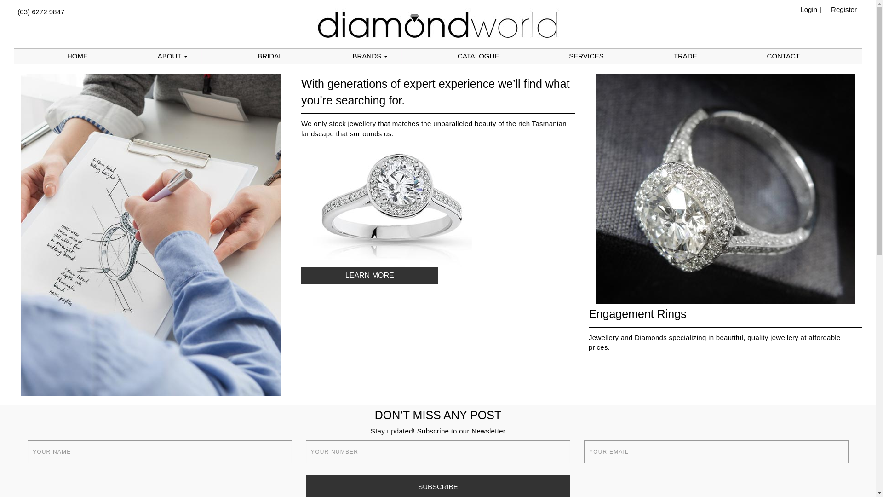  I want to click on BRANDS, so click(370, 56).